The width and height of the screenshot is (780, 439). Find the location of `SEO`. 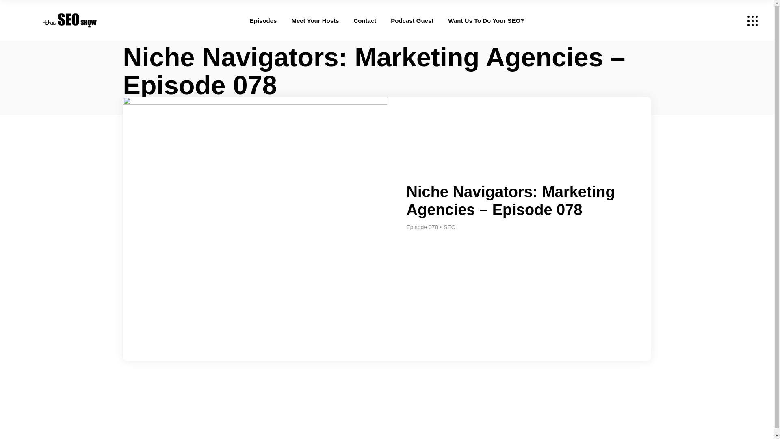

SEO is located at coordinates (152, 107).